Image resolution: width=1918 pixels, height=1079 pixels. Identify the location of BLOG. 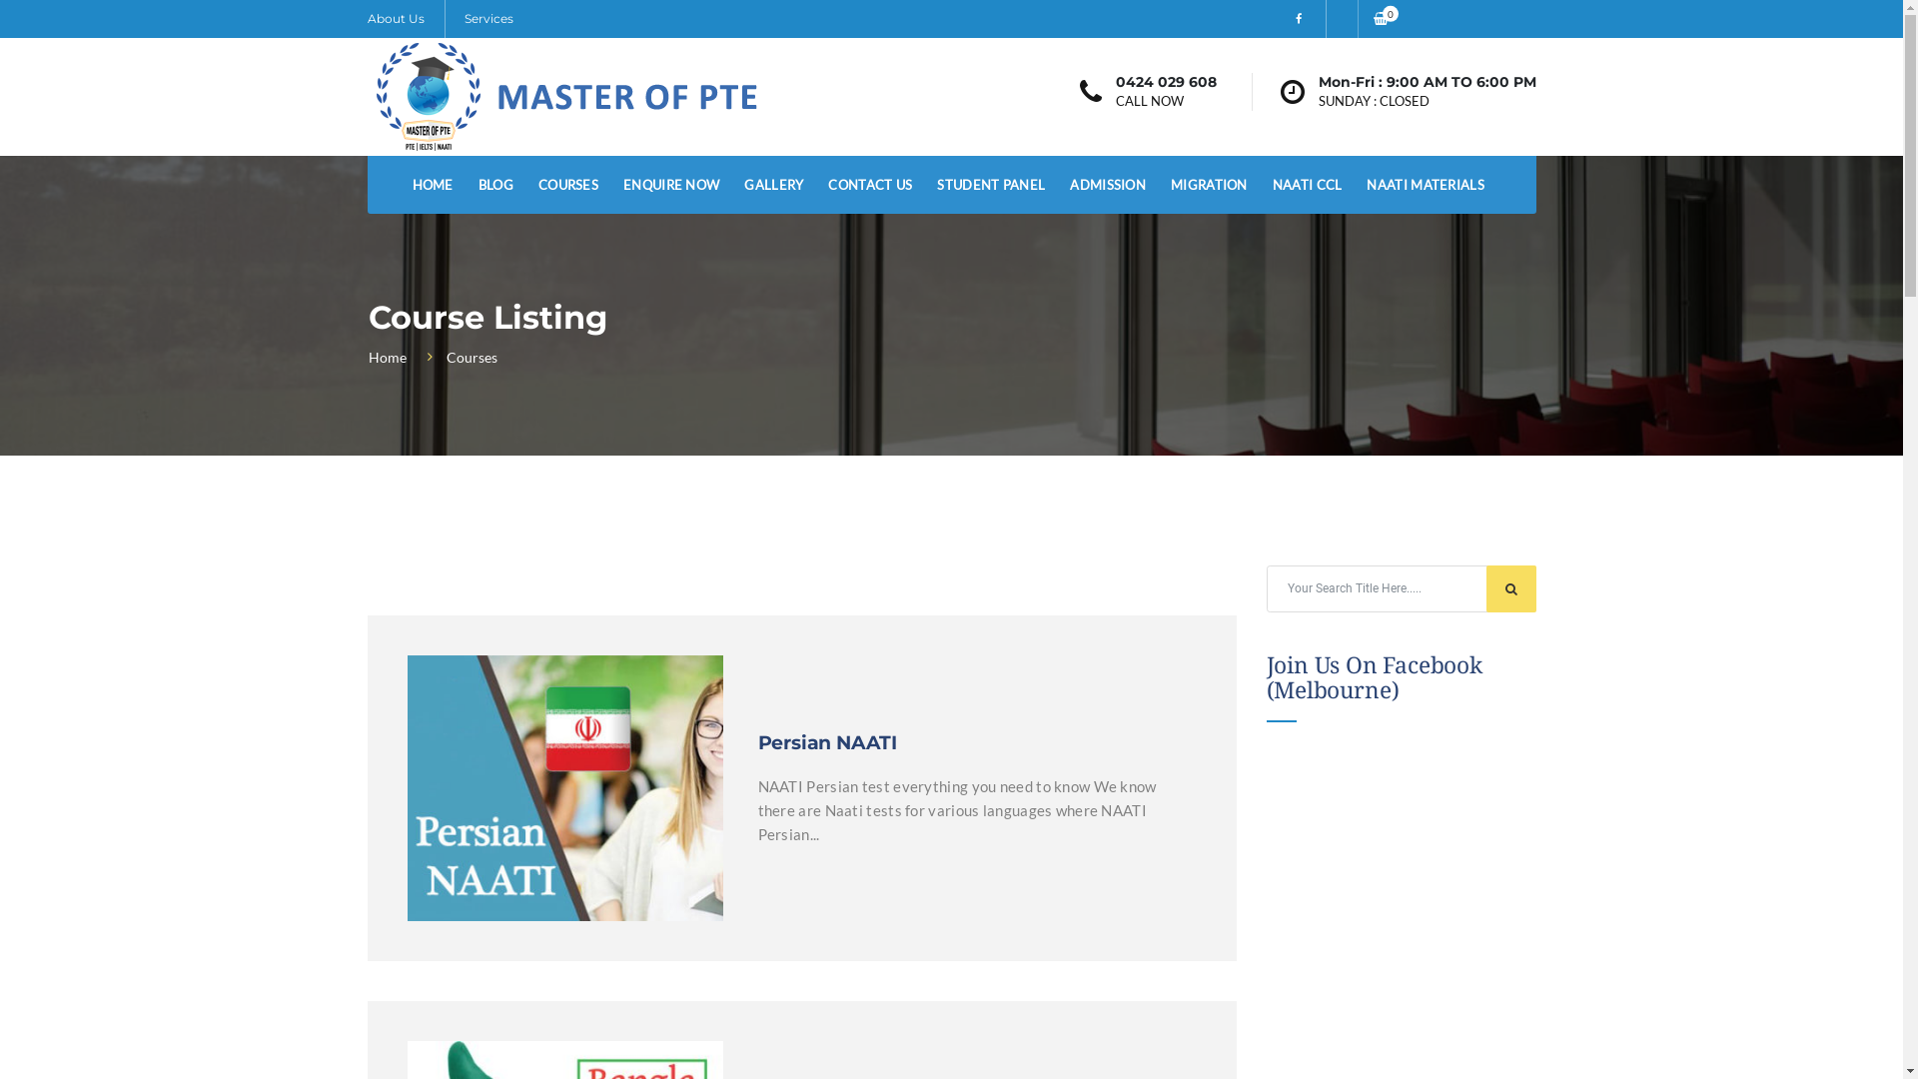
(495, 185).